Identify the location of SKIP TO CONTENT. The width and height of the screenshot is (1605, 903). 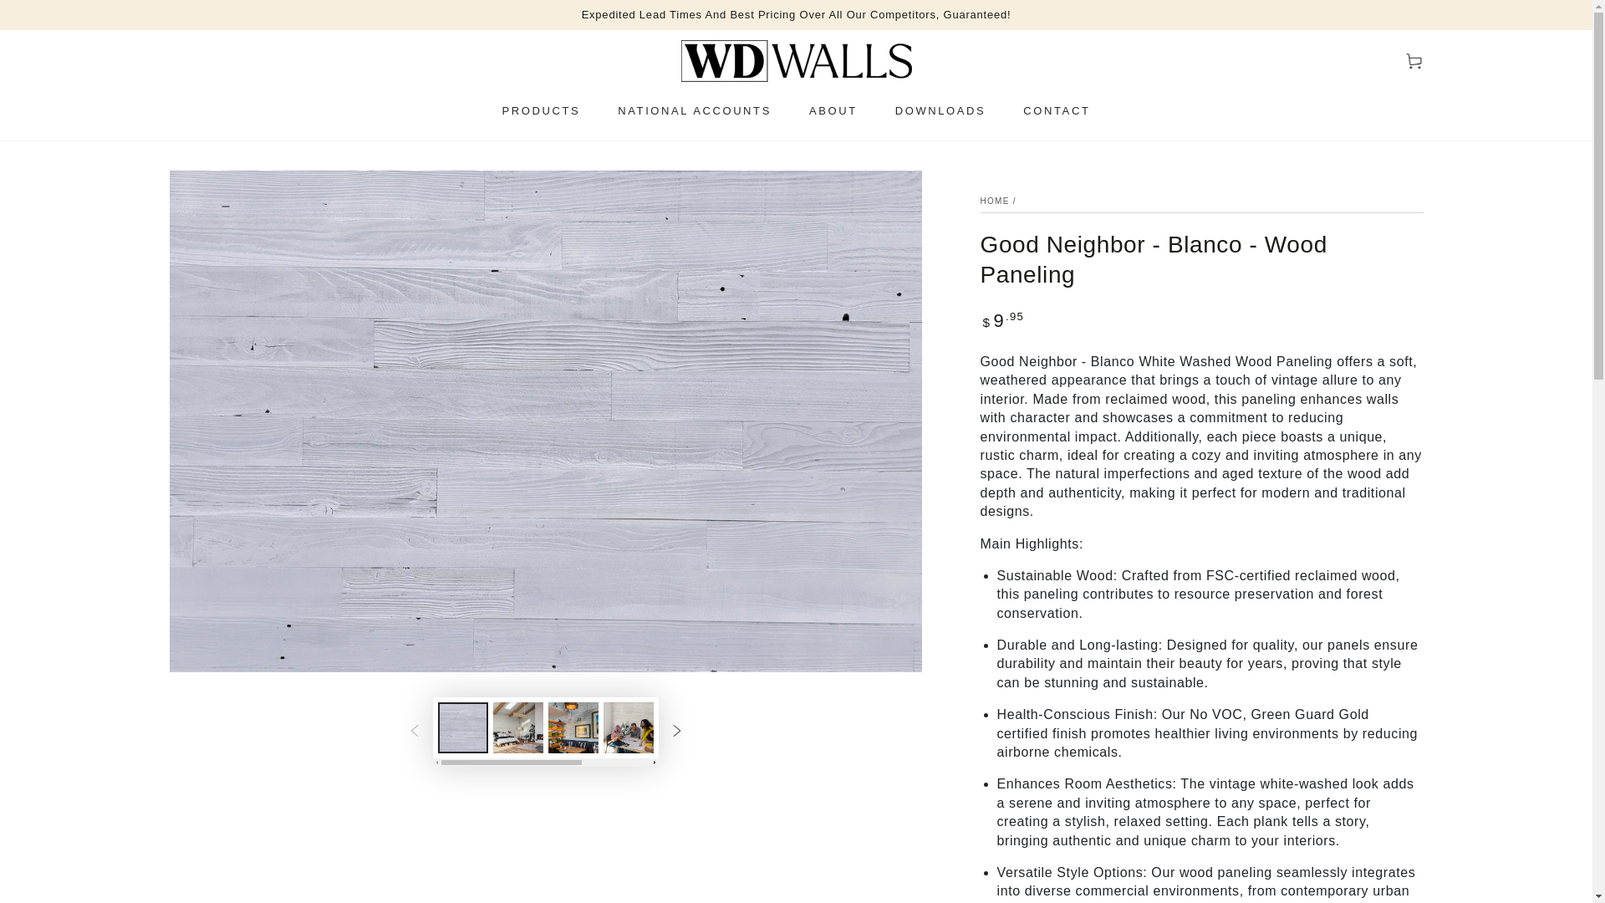
(74, 16).